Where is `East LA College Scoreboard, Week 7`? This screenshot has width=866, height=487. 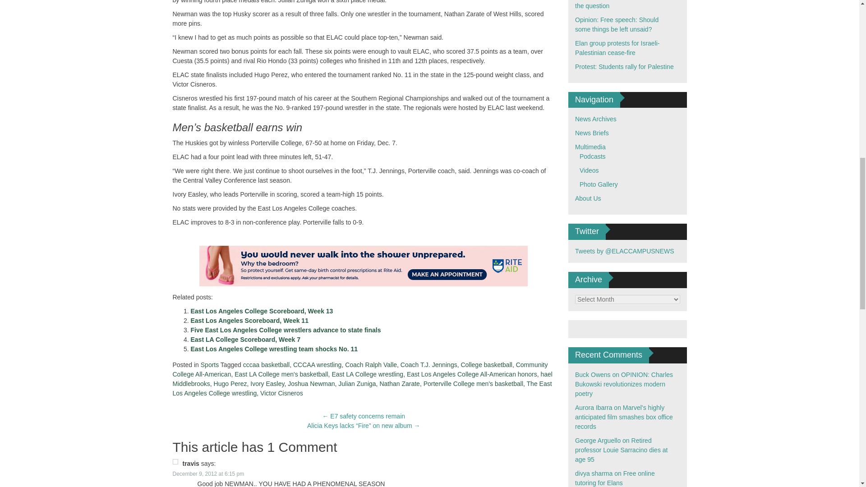
East LA College Scoreboard, Week 7 is located at coordinates (245, 340).